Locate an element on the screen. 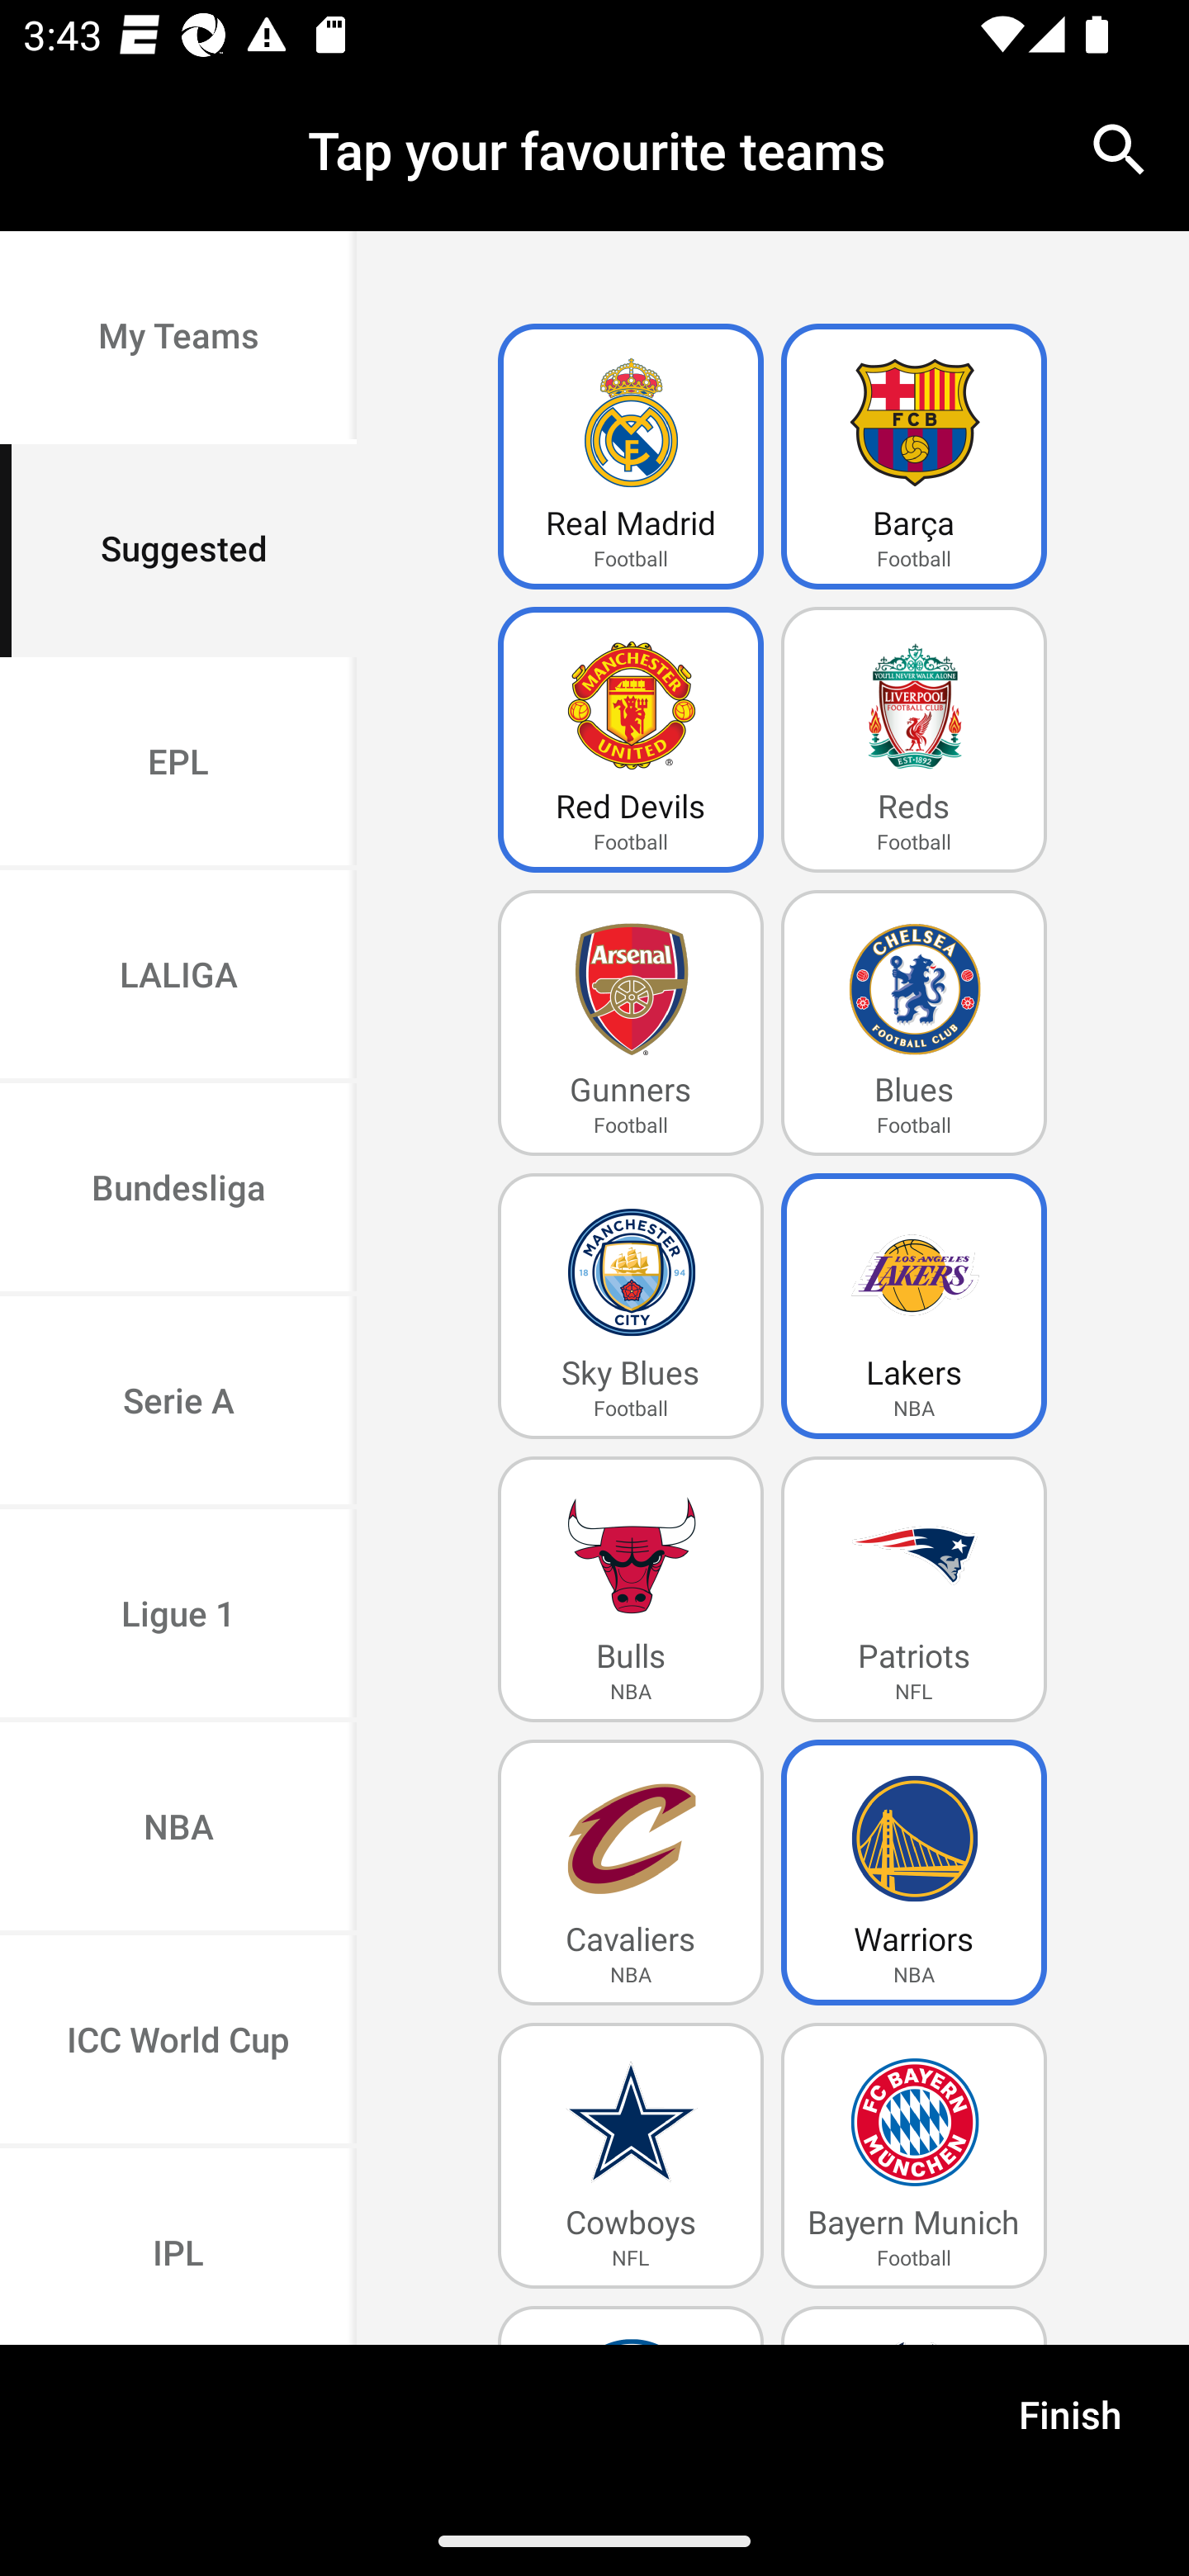  Warriors WarriorsSelected NBA is located at coordinates (914, 1873).